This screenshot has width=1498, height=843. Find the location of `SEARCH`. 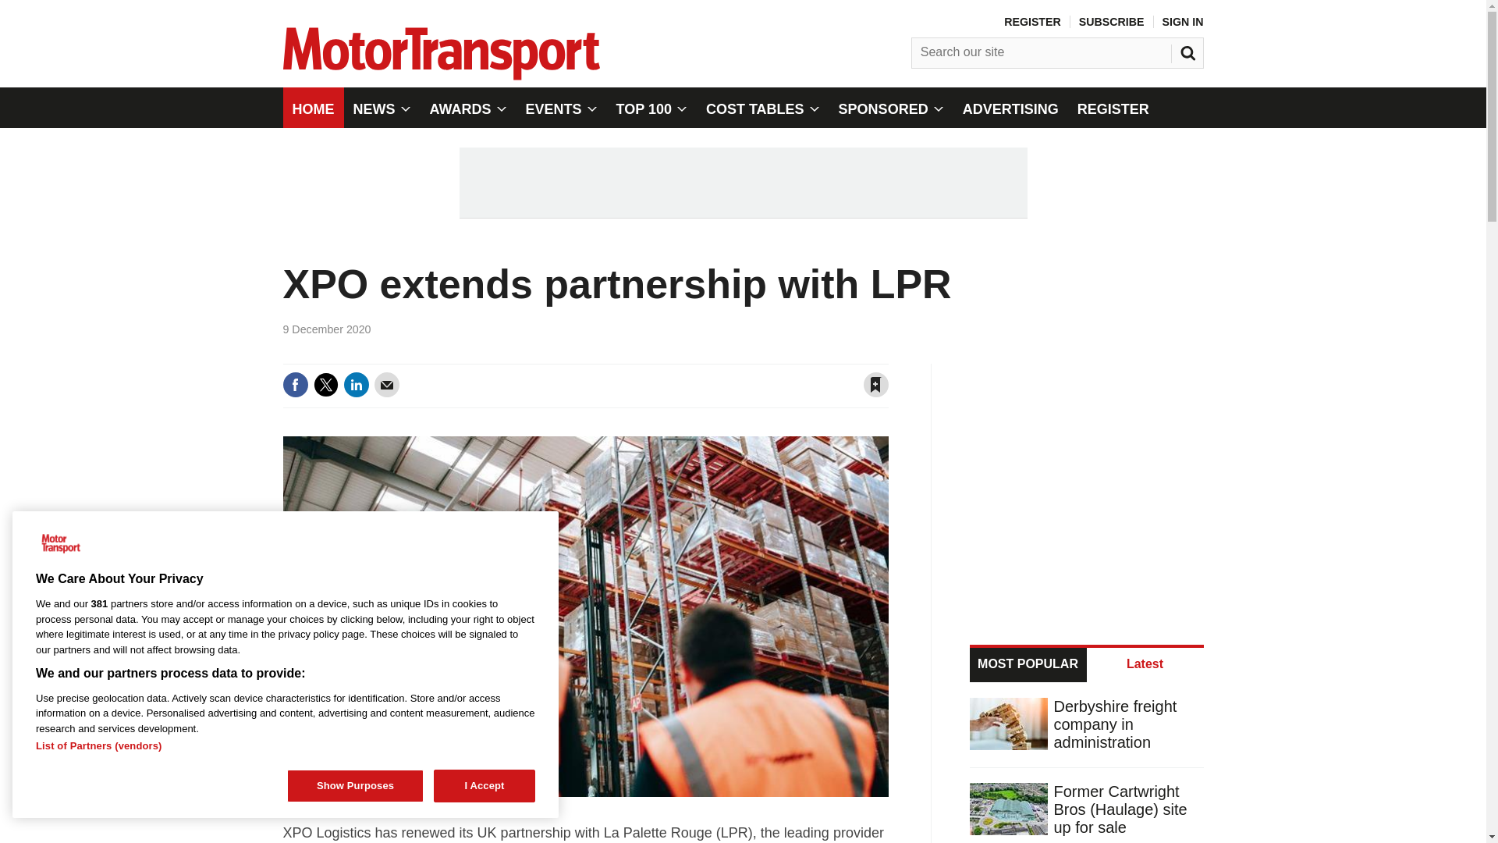

SEARCH is located at coordinates (1190, 49).